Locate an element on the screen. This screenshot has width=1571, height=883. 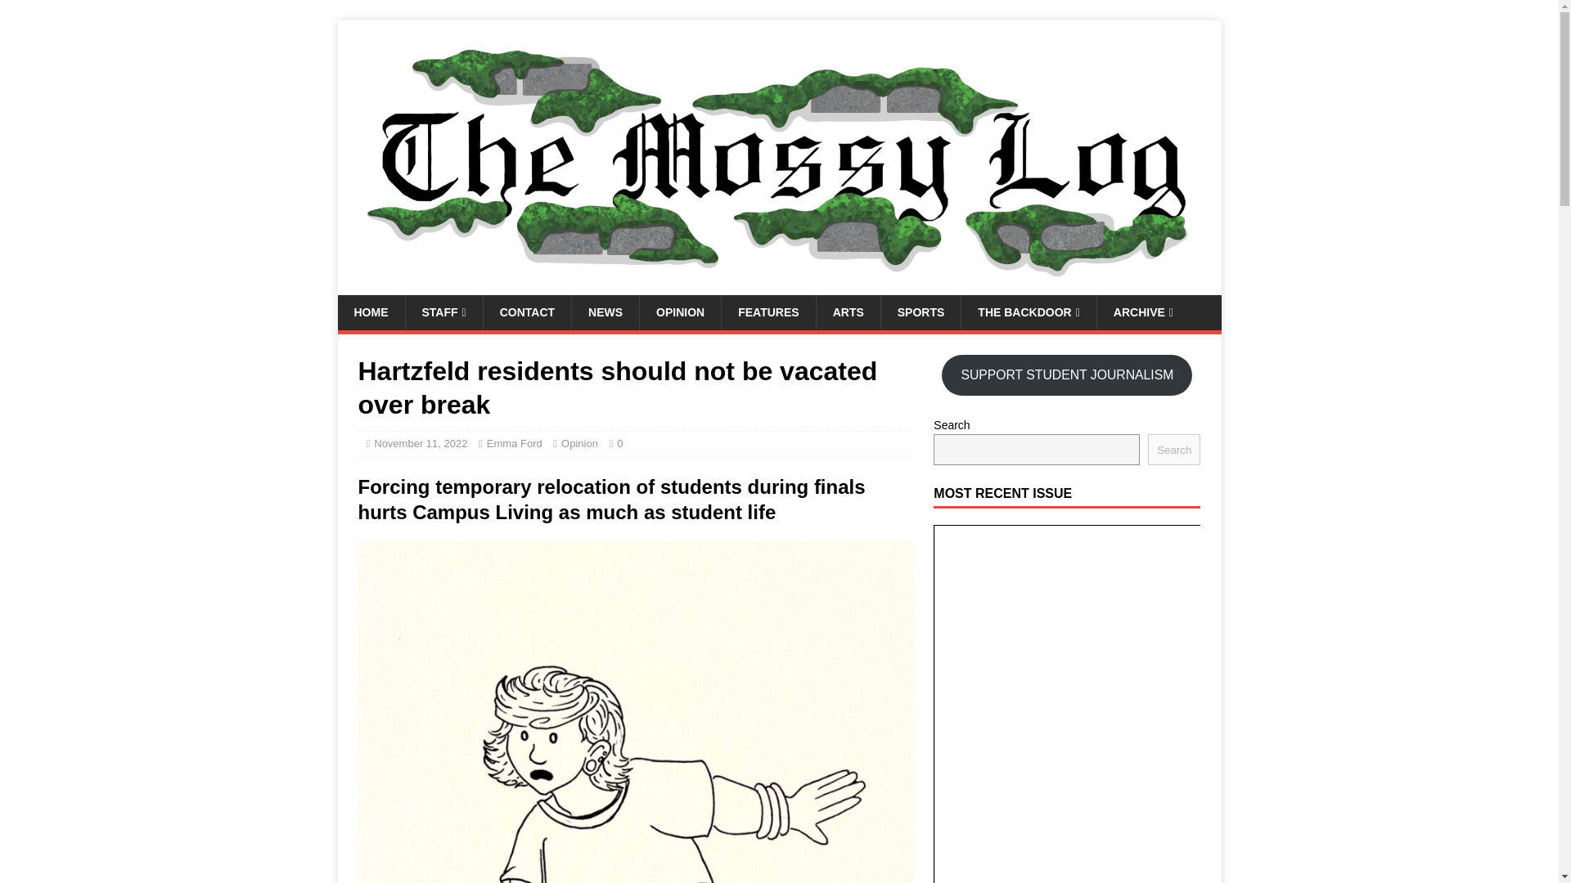
ARCHIVE is located at coordinates (1142, 312).